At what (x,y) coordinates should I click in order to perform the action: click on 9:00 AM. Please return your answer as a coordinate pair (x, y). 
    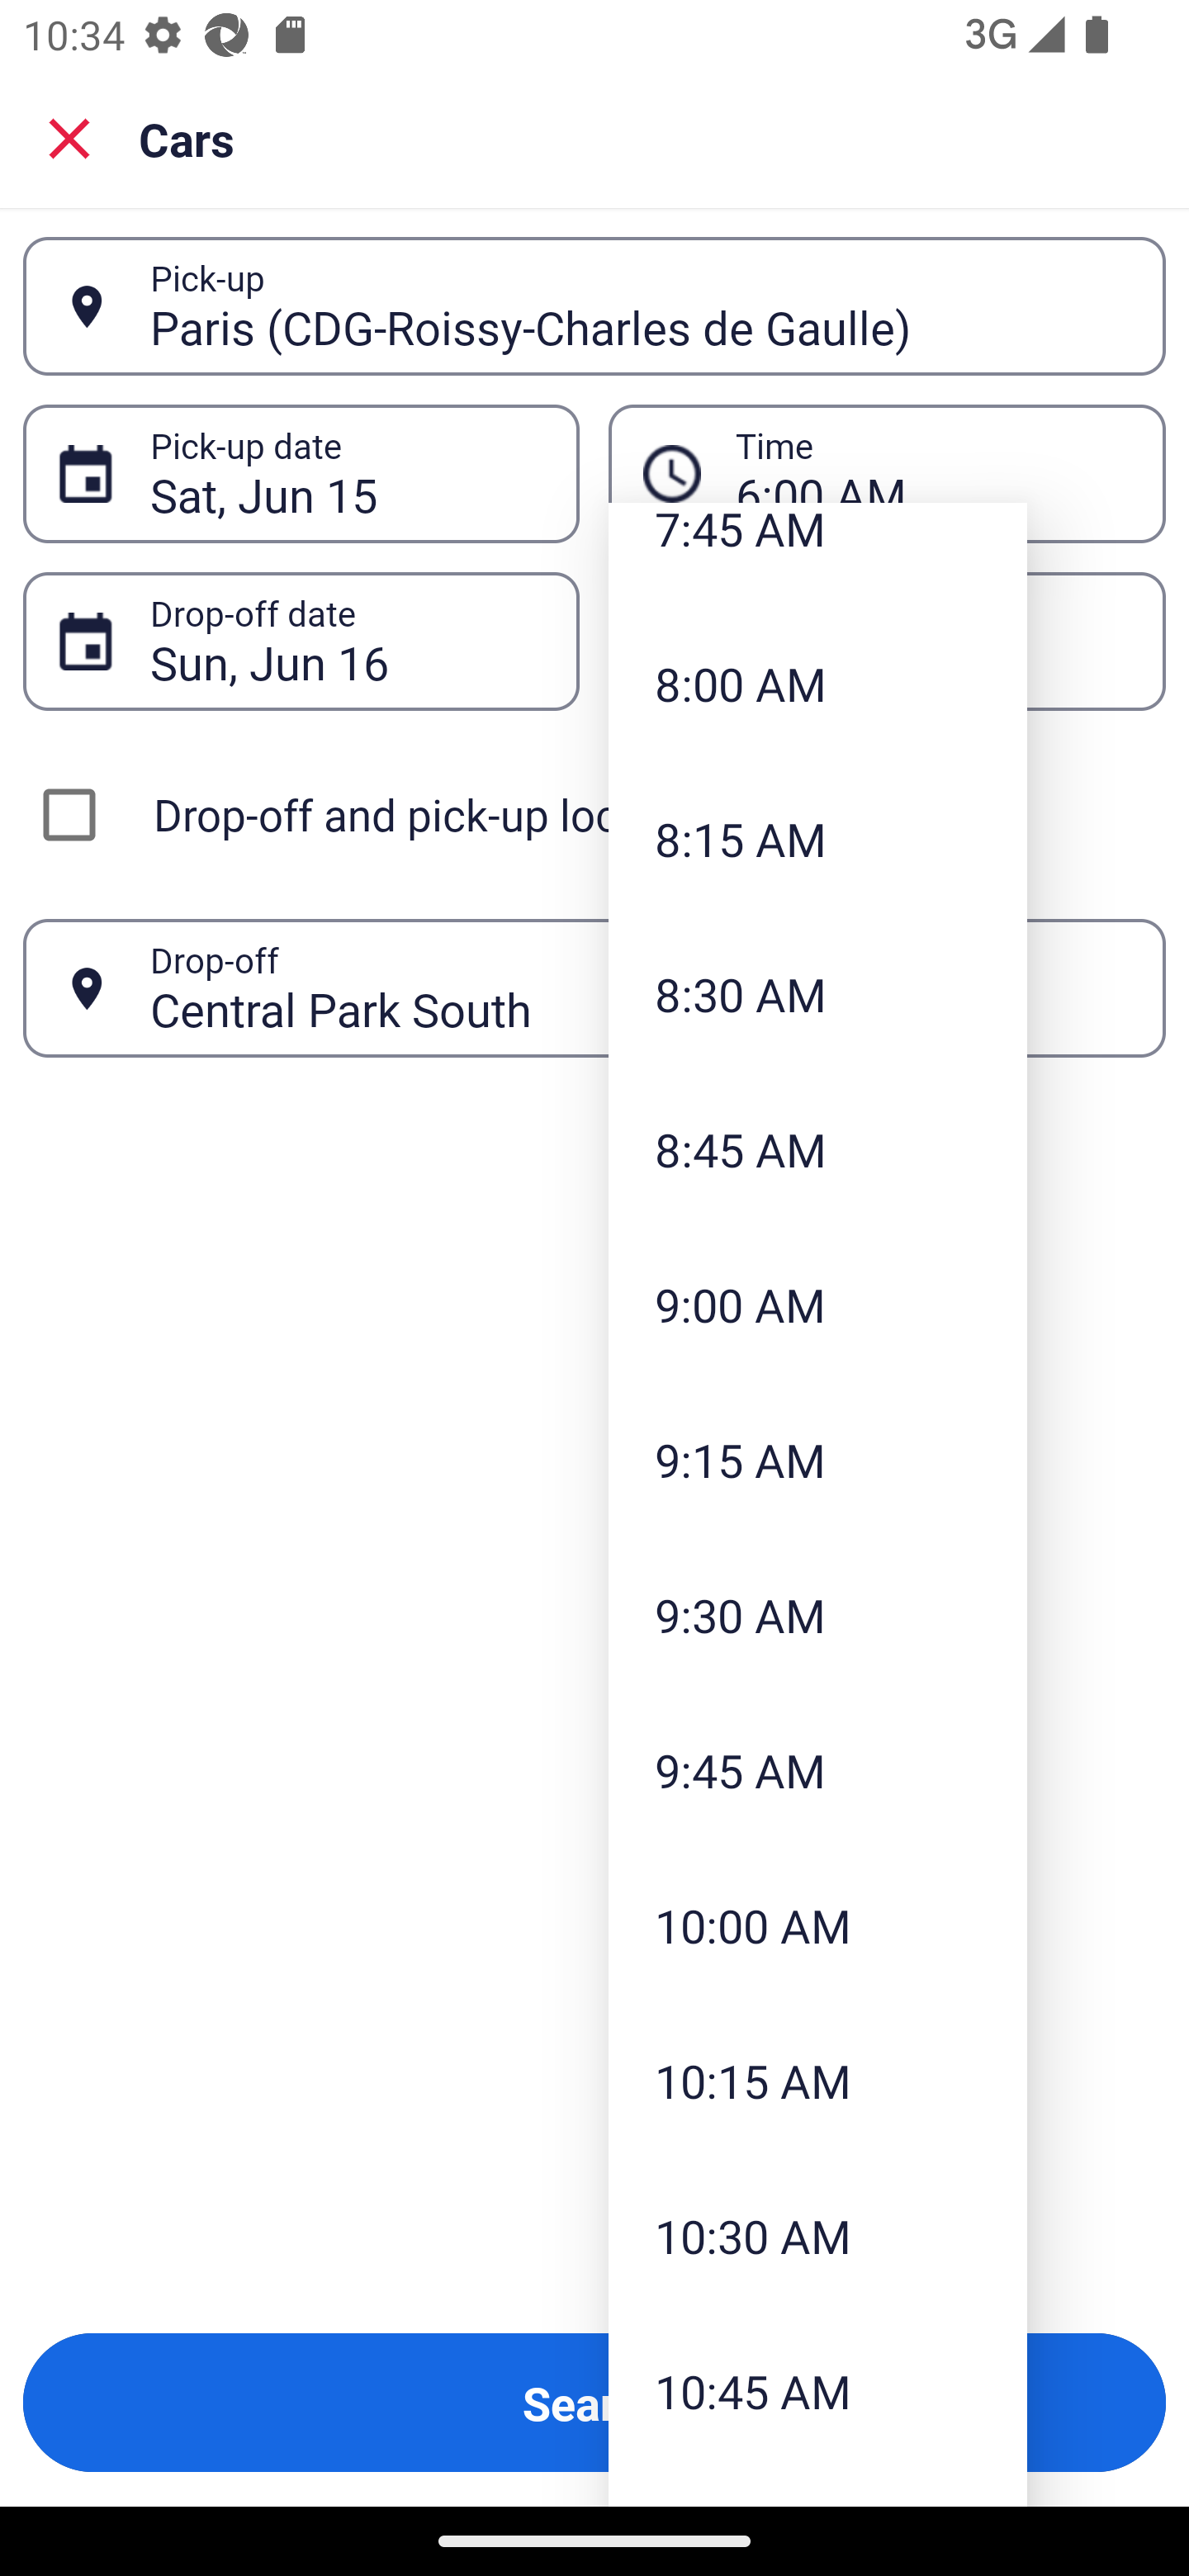
    Looking at the image, I should click on (817, 1305).